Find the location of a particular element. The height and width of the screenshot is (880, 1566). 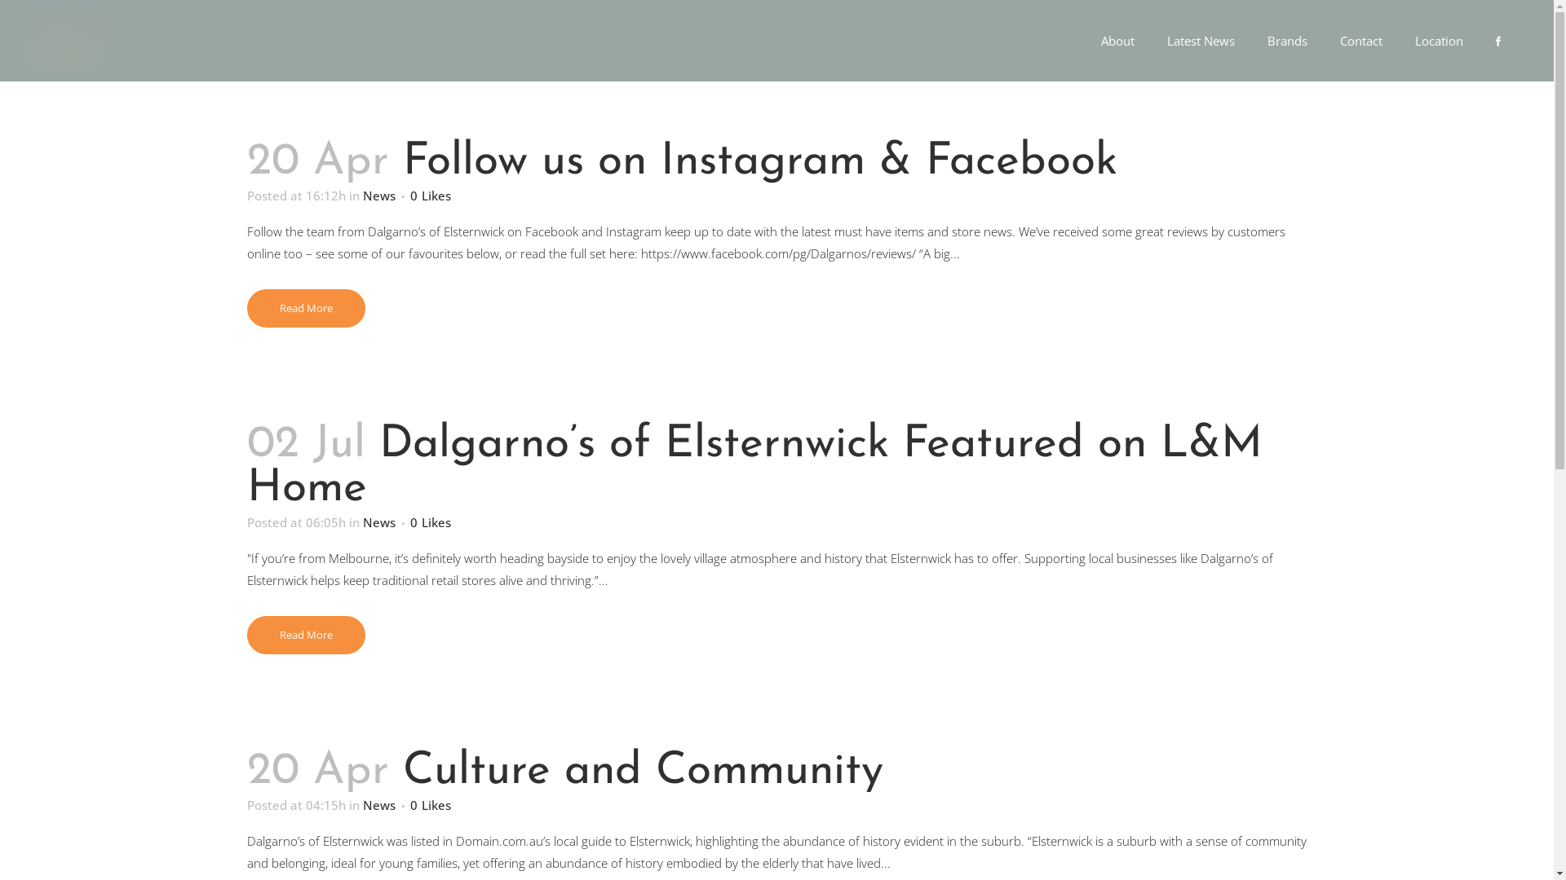

News is located at coordinates (378, 196).